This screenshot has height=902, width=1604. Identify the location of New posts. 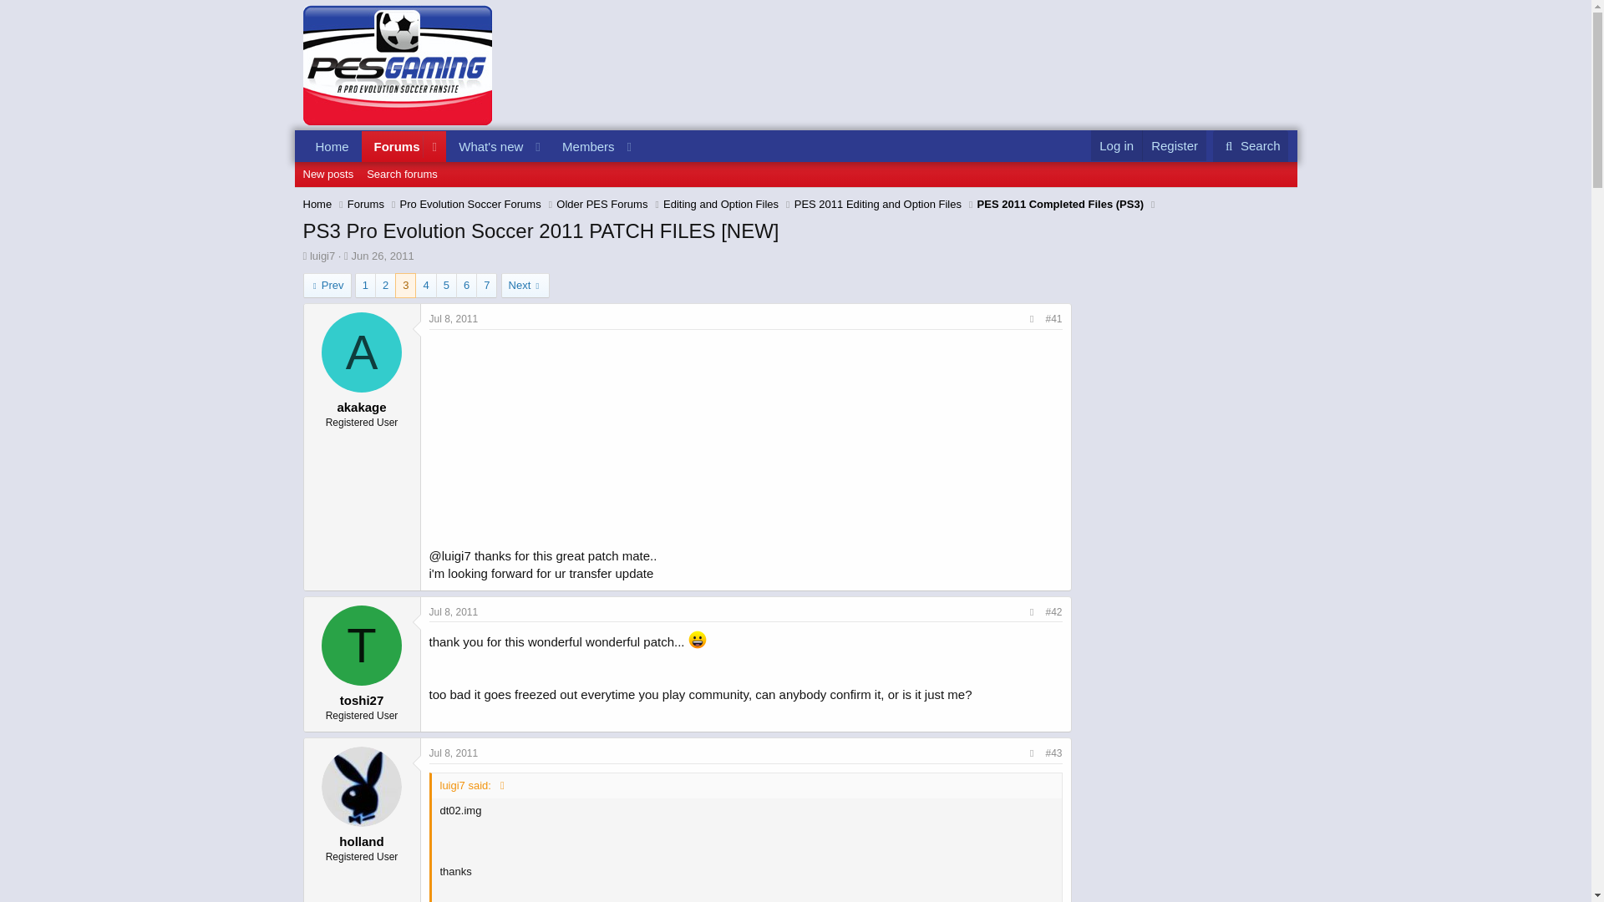
(454, 318).